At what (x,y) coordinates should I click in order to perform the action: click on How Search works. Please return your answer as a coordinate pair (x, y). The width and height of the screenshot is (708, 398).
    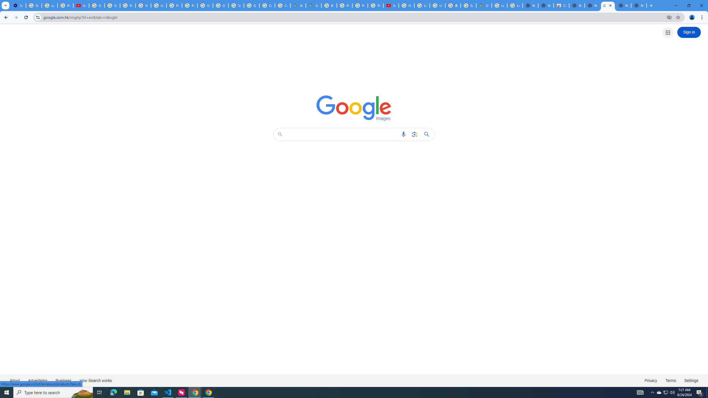
    Looking at the image, I should click on (95, 380).